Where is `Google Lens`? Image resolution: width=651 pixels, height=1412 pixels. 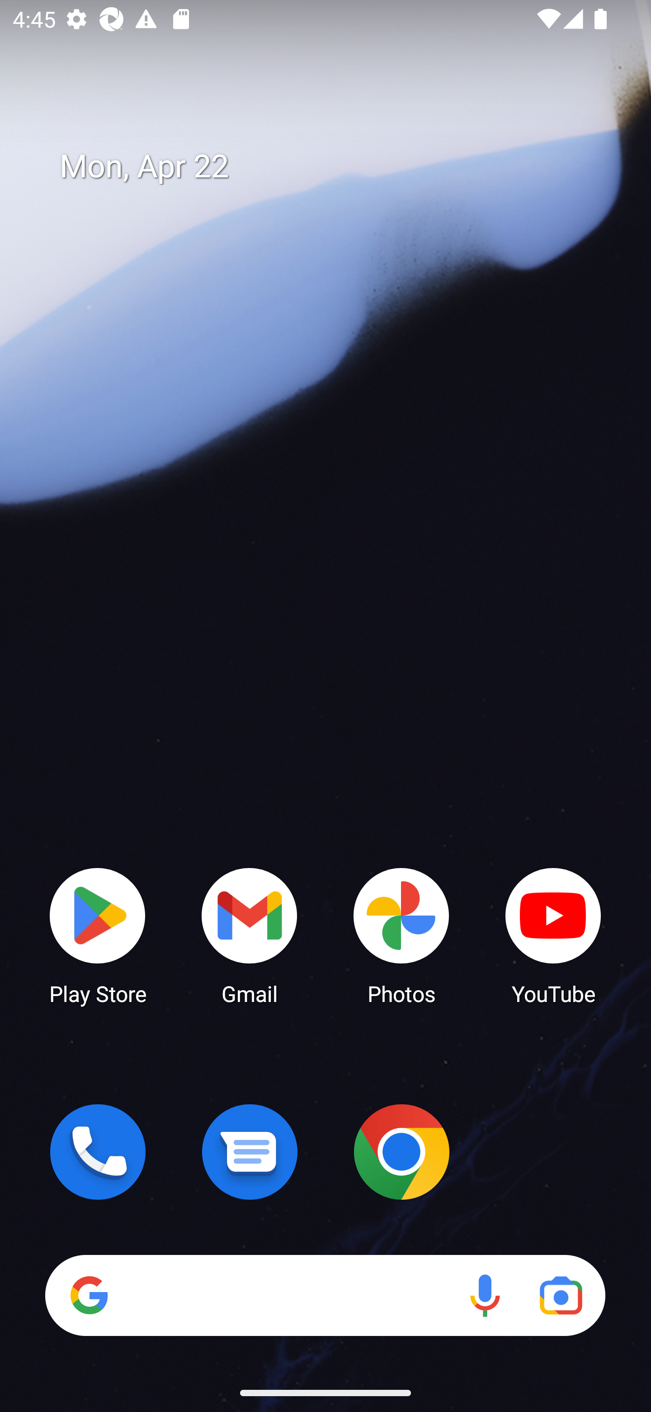 Google Lens is located at coordinates (561, 1295).